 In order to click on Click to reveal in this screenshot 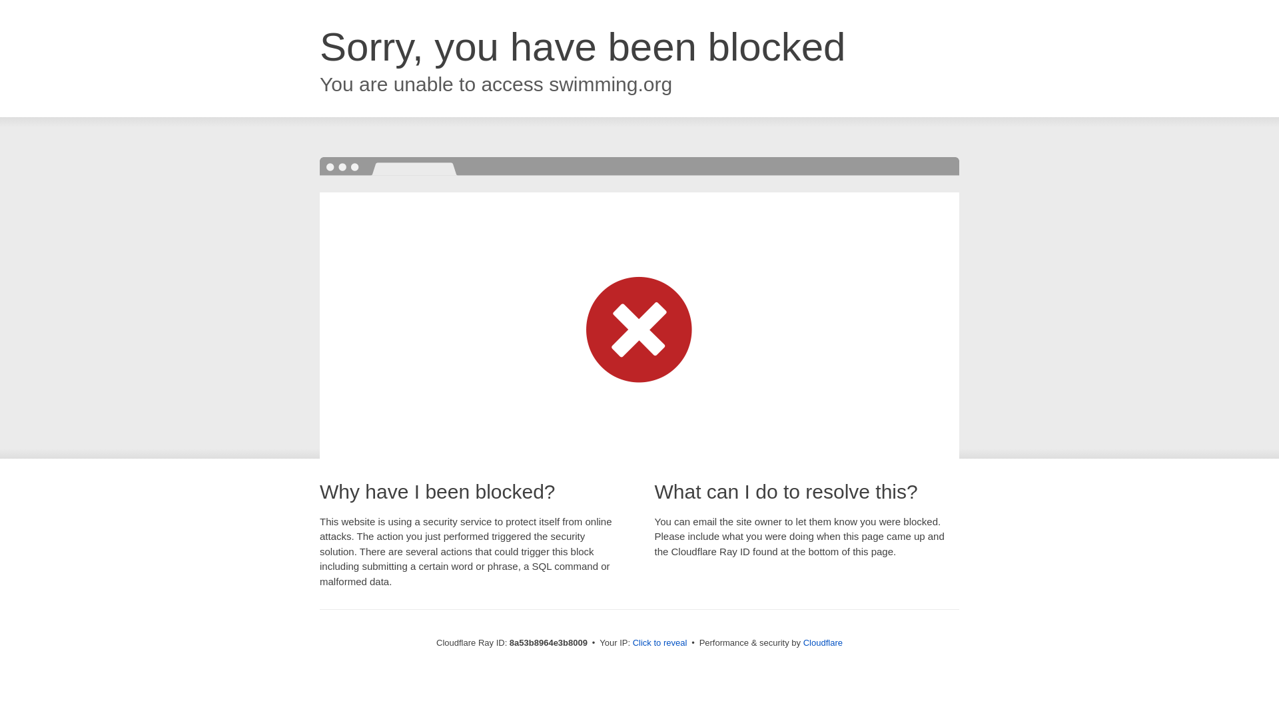, I will do `click(660, 643)`.